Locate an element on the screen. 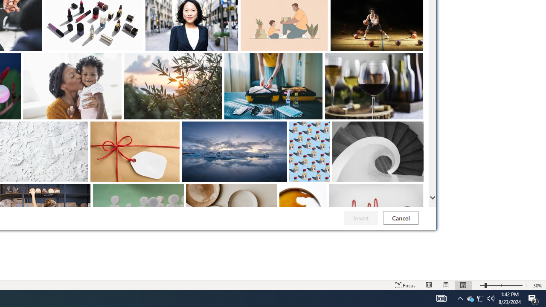 Image resolution: width=546 pixels, height=307 pixels. Read Mode is located at coordinates (417, 191).